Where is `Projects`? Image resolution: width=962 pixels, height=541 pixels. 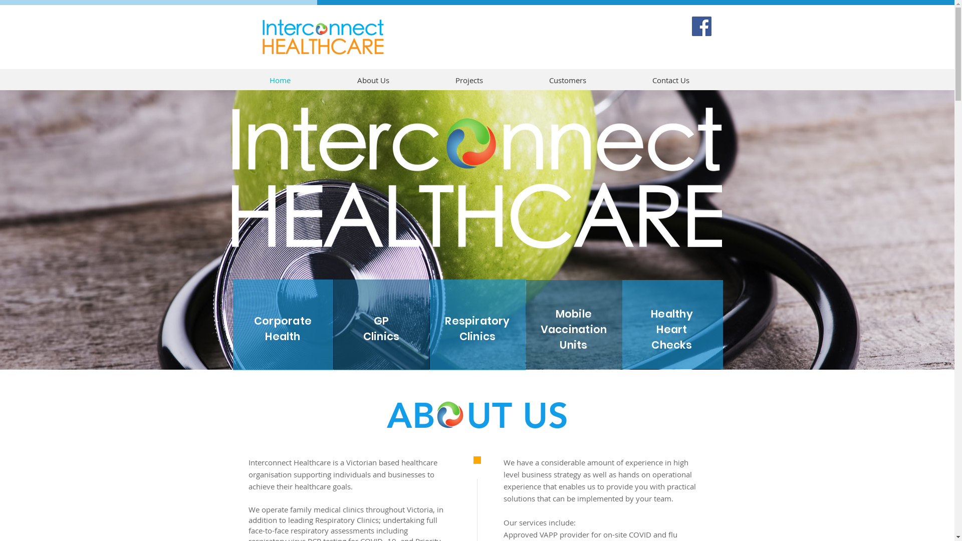
Projects is located at coordinates (469, 80).